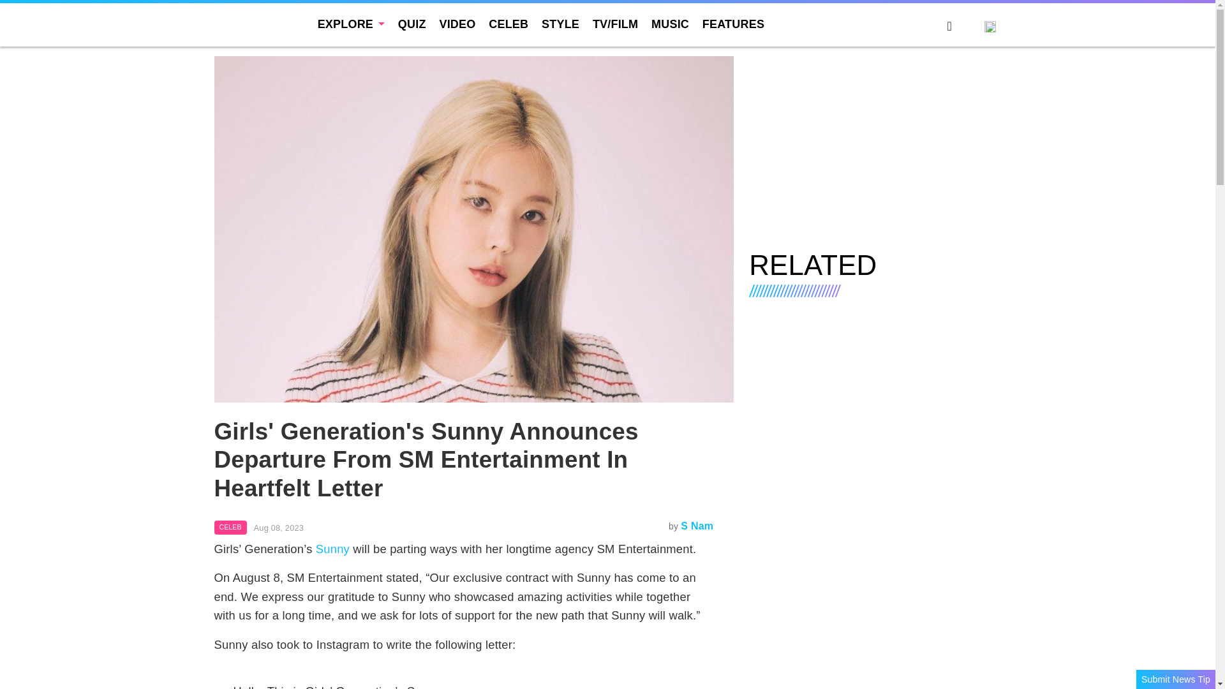  What do you see at coordinates (560, 24) in the screenshot?
I see `STYLE` at bounding box center [560, 24].